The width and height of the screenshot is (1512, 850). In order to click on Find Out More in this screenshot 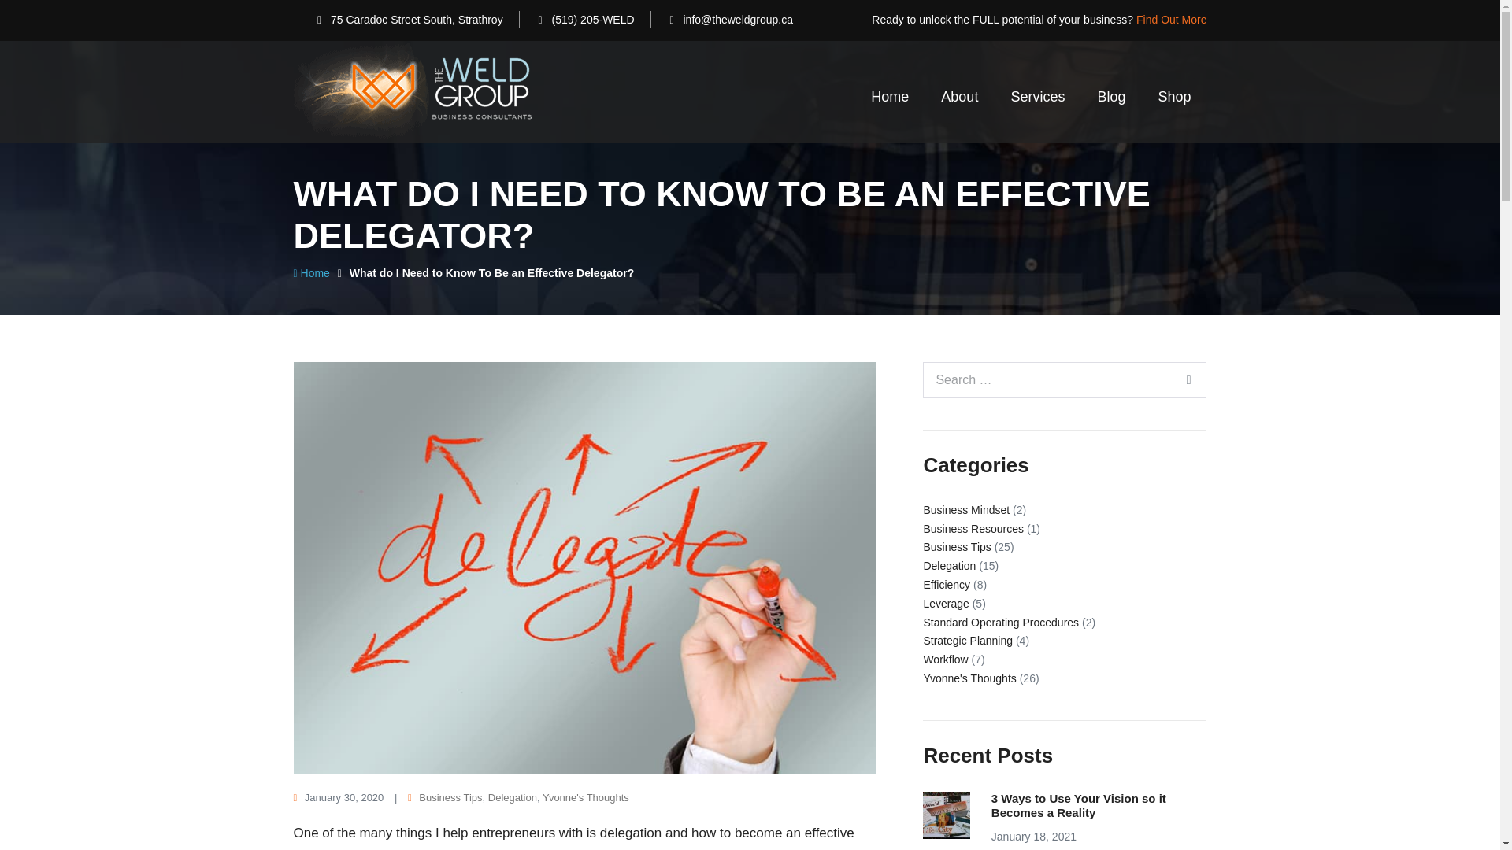, I will do `click(1172, 20)`.